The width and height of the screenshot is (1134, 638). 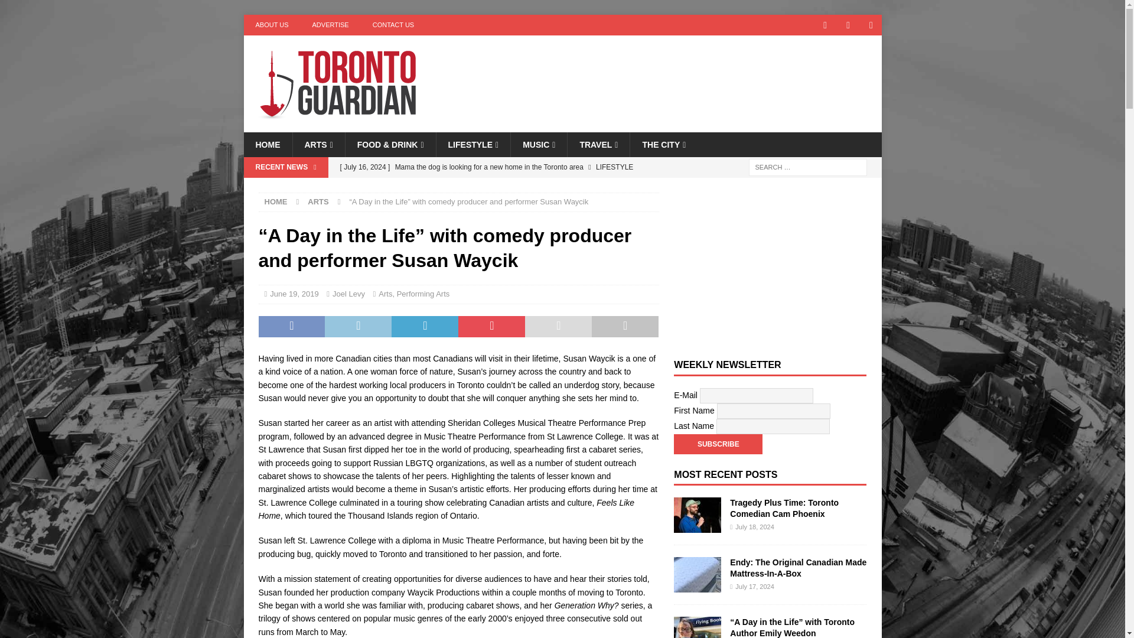 I want to click on The Bruce Hotel in Stratford celebrates 10 luxurious years, so click(x=496, y=187).